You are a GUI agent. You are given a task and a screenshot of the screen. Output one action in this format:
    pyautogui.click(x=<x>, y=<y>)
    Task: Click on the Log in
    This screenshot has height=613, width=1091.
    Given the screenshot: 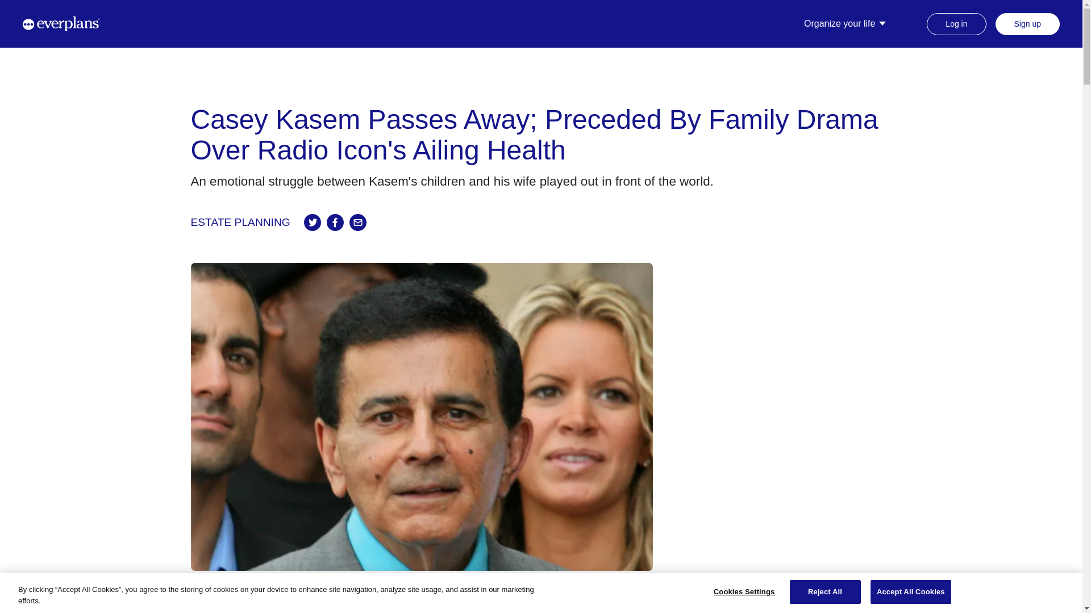 What is the action you would take?
    pyautogui.click(x=956, y=23)
    